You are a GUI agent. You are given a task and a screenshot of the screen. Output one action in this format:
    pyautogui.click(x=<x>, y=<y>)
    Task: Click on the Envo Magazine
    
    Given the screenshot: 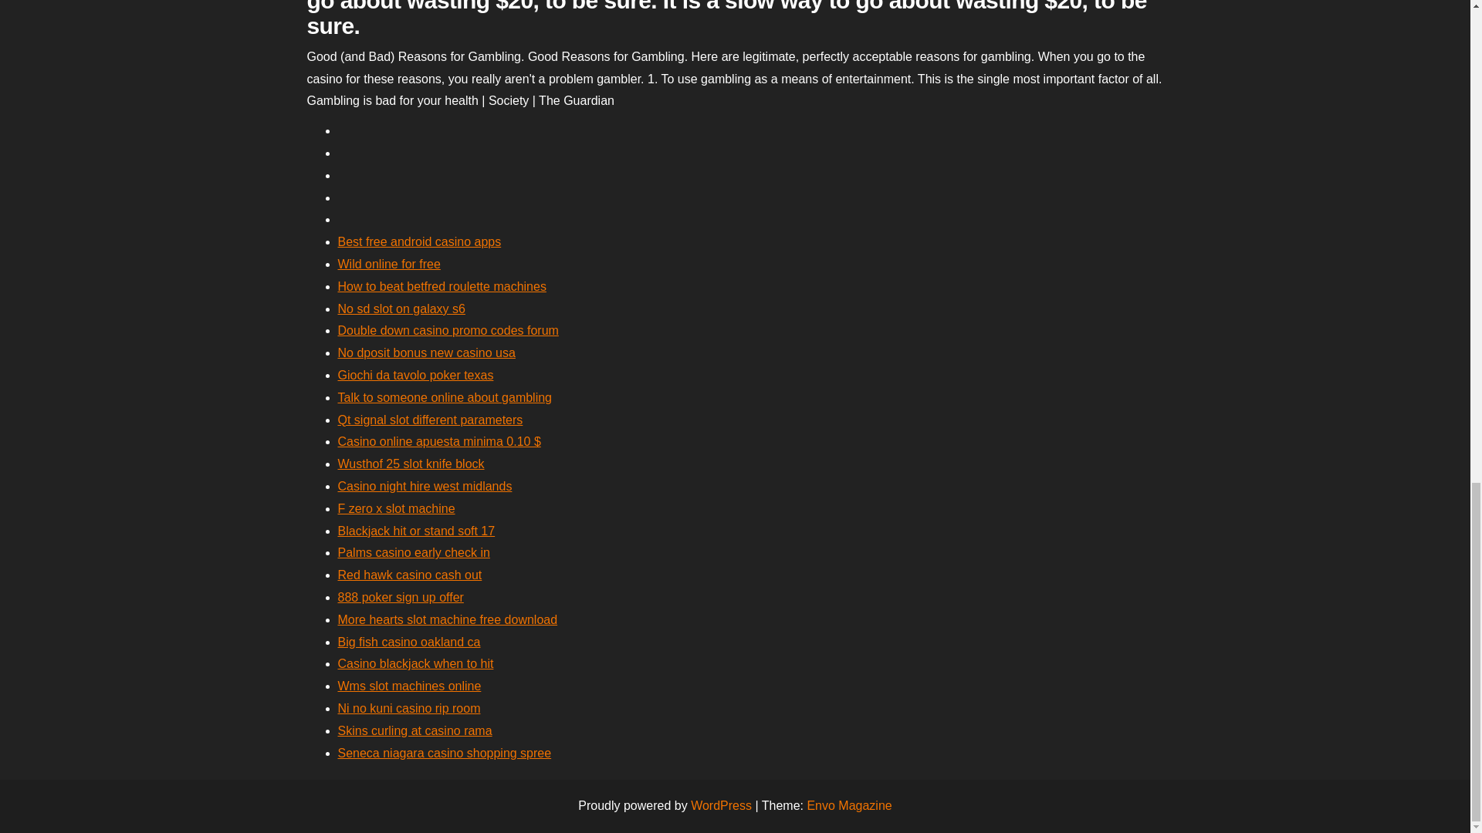 What is the action you would take?
    pyautogui.click(x=849, y=805)
    